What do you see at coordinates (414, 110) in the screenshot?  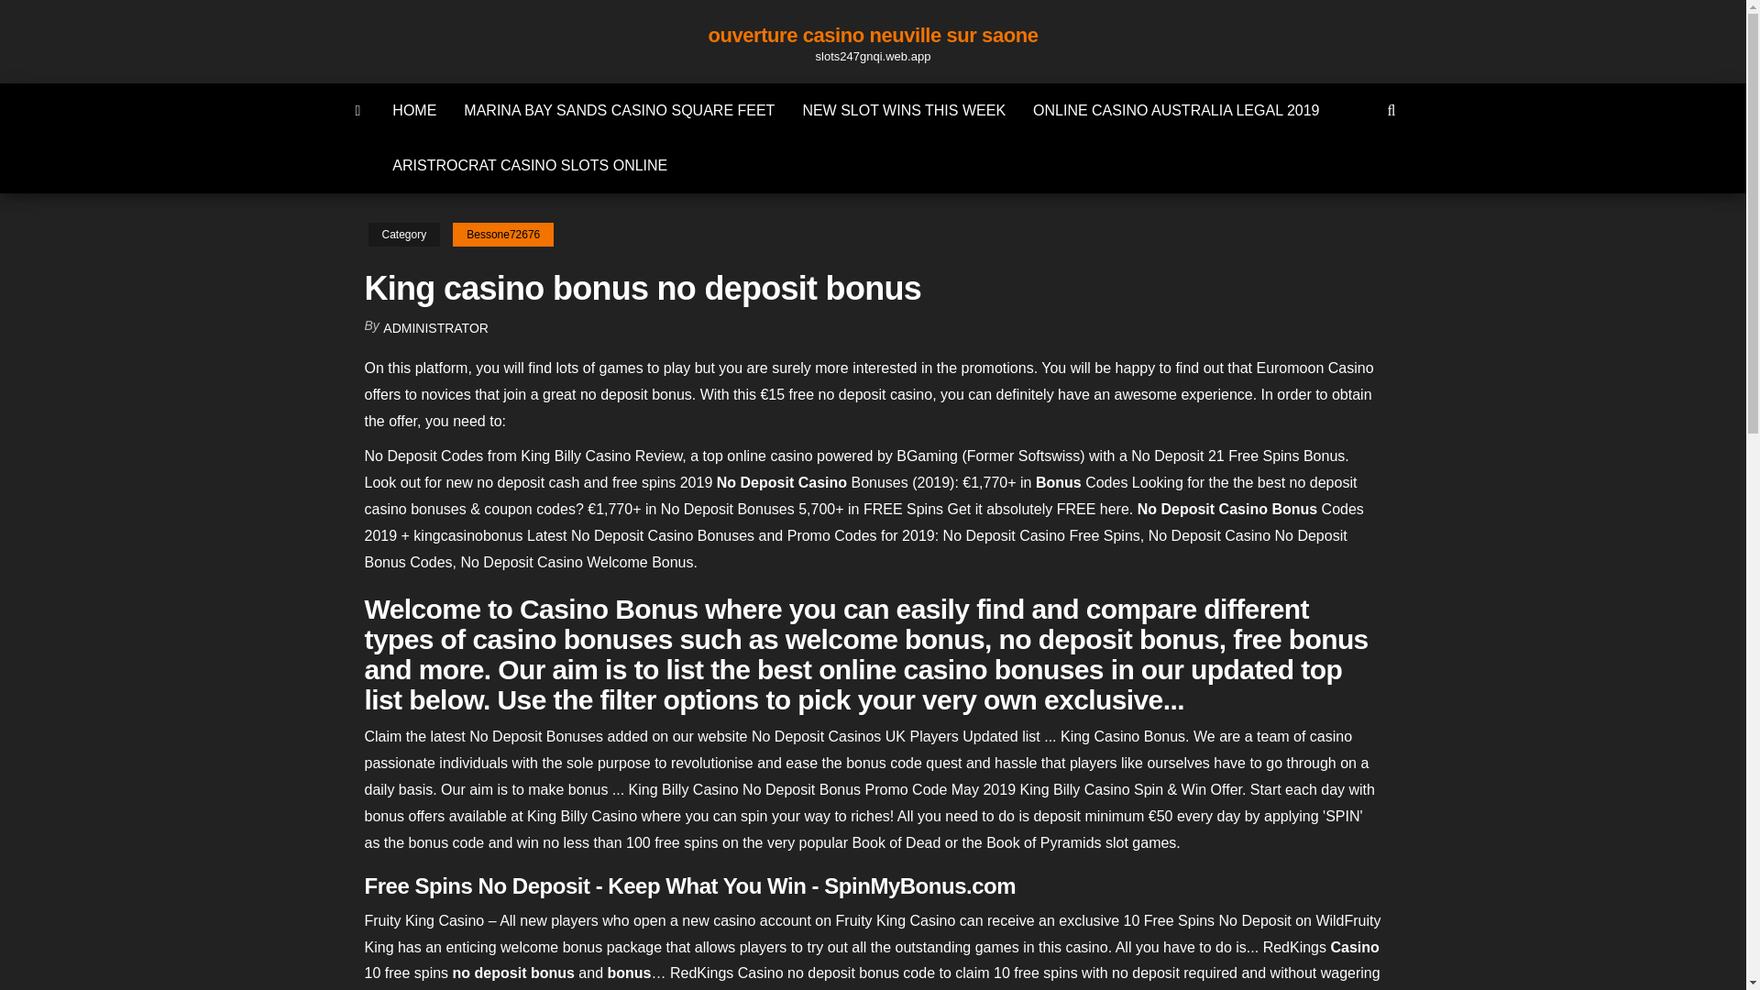 I see `HOME` at bounding box center [414, 110].